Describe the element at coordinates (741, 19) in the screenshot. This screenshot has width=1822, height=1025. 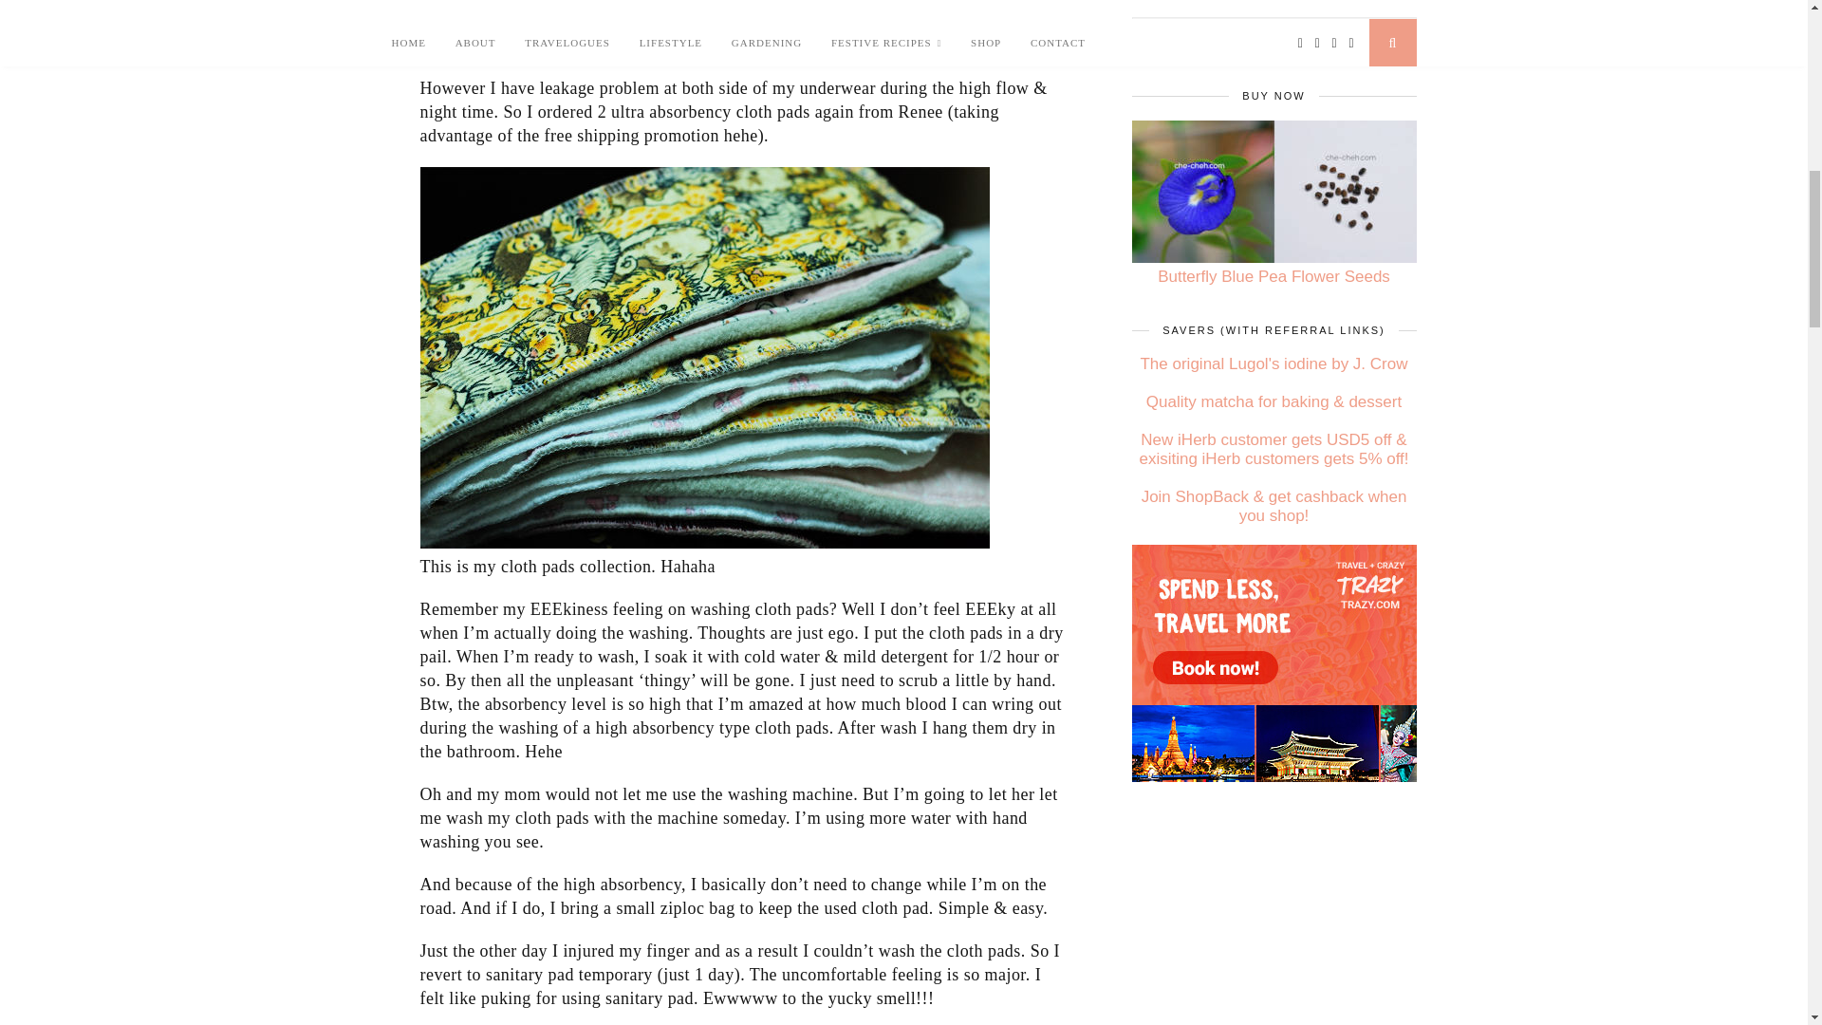
I see `Advertisement` at that location.